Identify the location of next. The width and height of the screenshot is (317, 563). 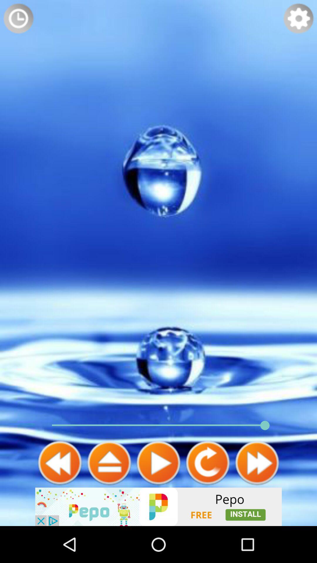
(109, 463).